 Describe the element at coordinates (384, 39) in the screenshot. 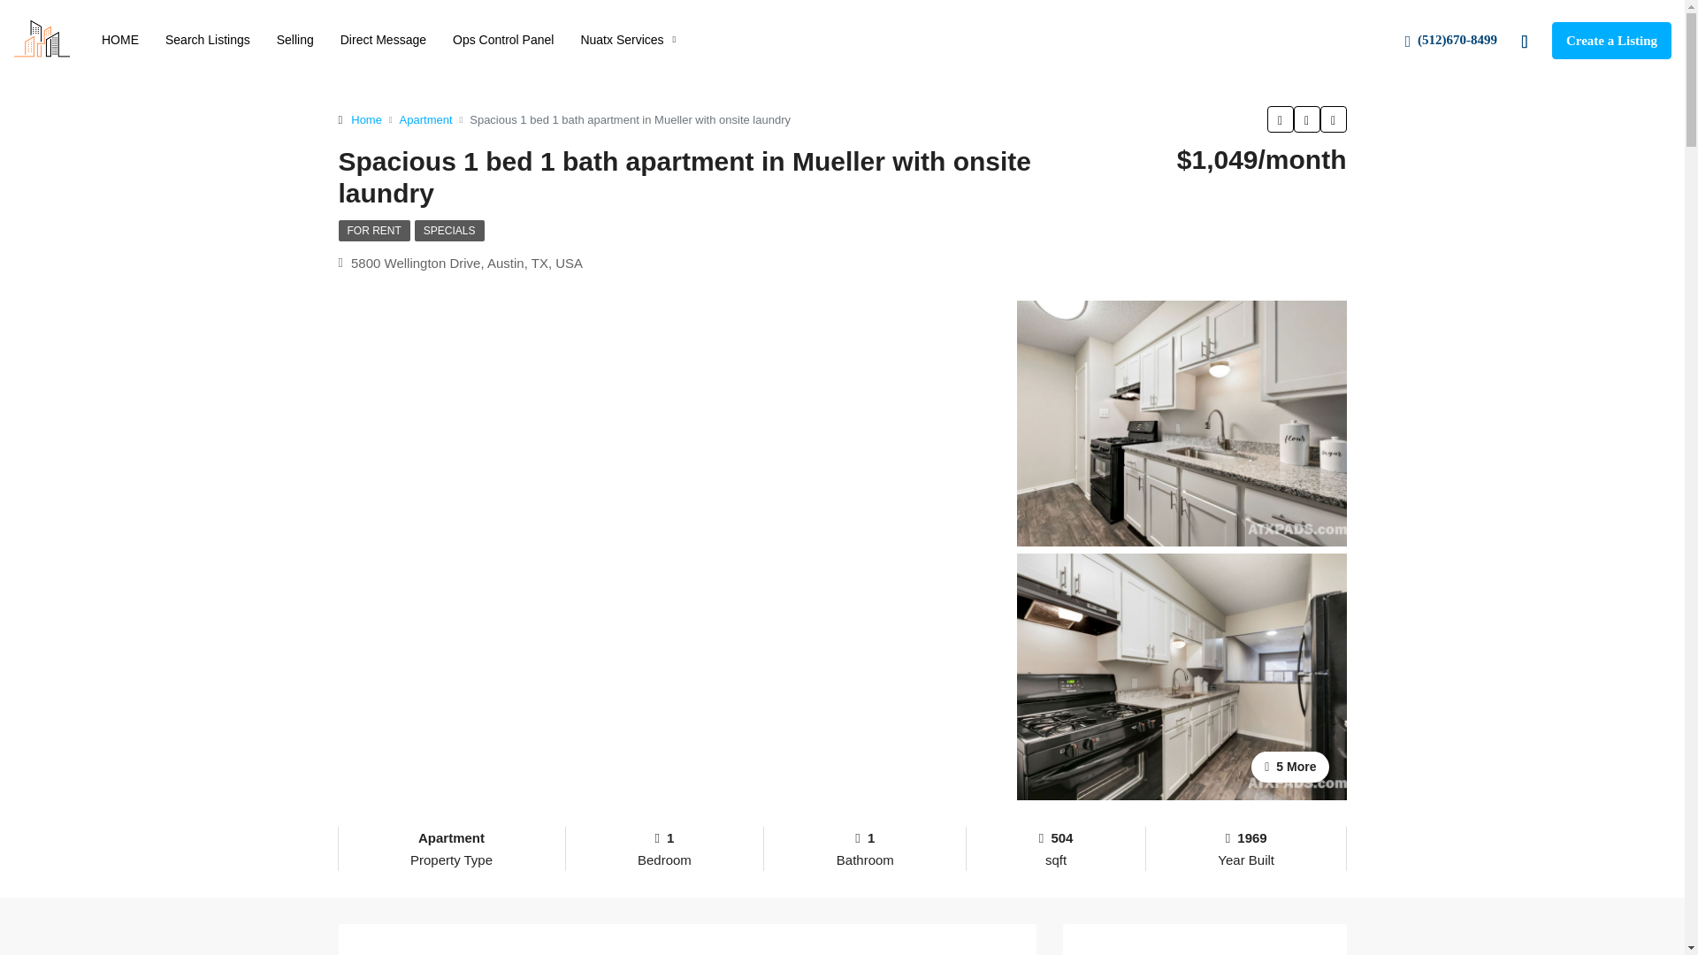

I see `Direct Message` at that location.